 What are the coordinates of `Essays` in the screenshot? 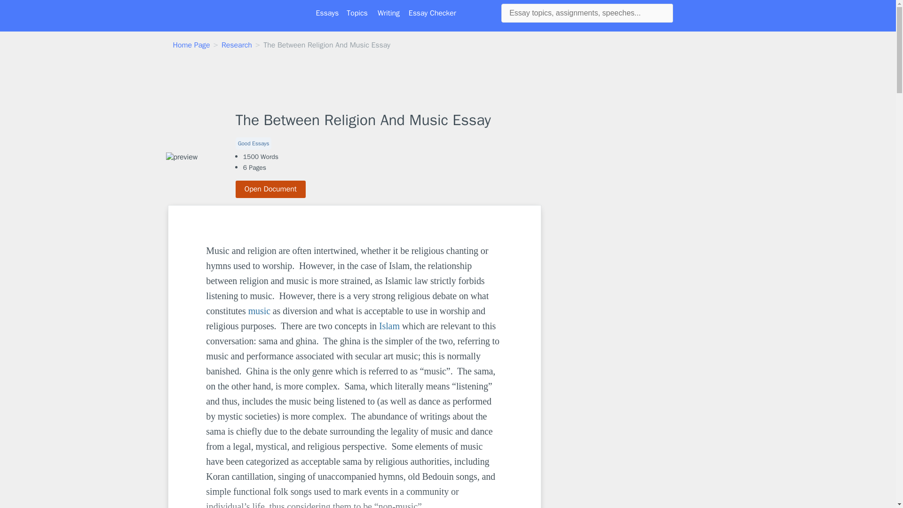 It's located at (327, 13).